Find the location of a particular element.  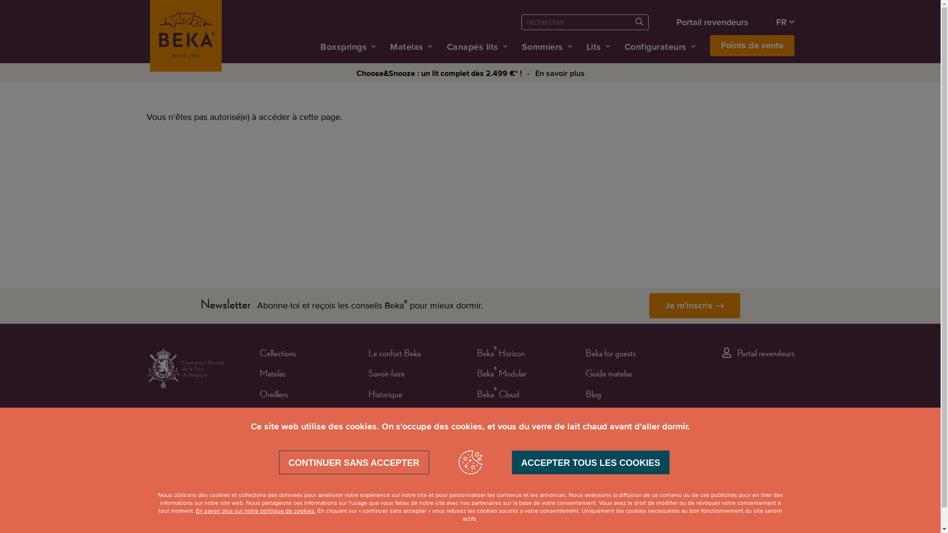

Oreillers is located at coordinates (274, 396).